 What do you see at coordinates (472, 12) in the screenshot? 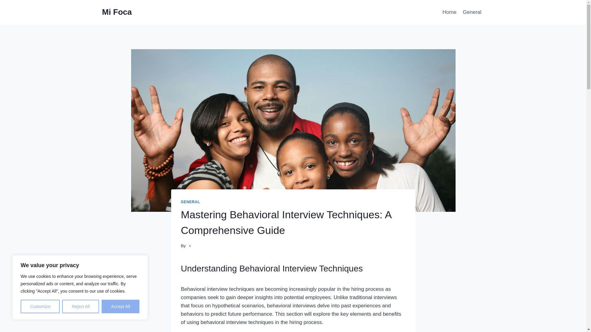
I see `General` at bounding box center [472, 12].